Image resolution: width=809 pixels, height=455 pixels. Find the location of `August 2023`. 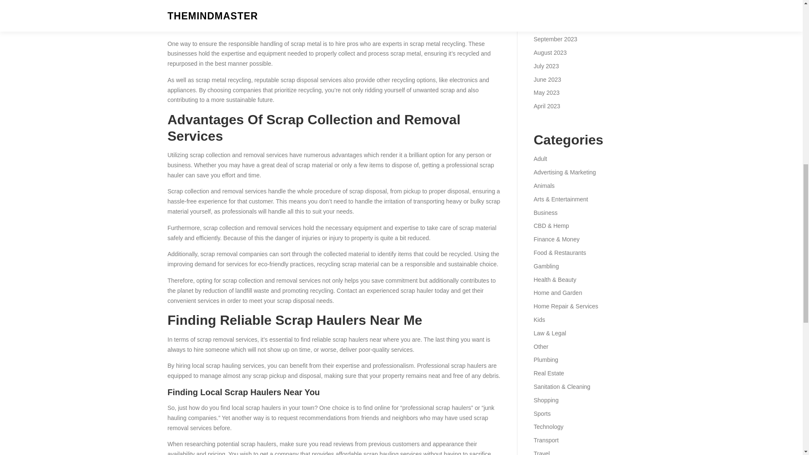

August 2023 is located at coordinates (550, 52).